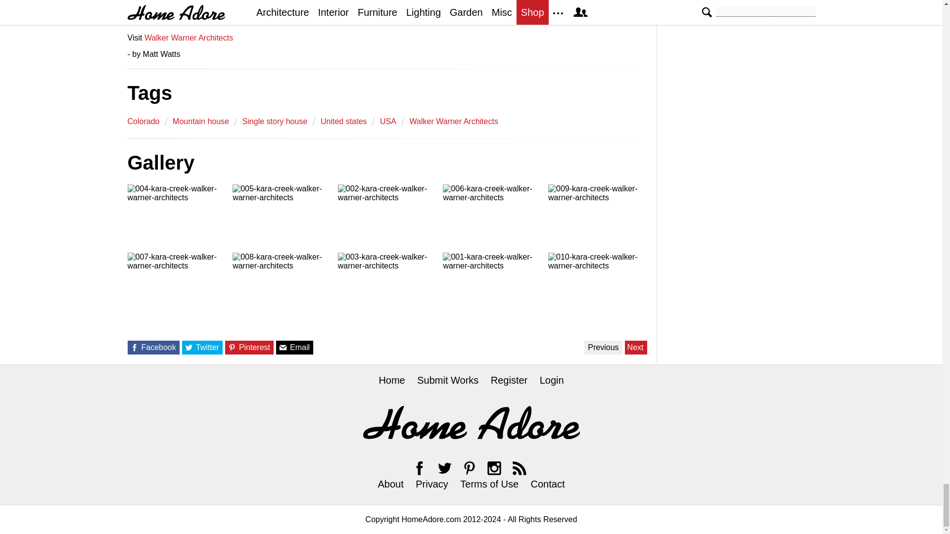  I want to click on mountain house, so click(201, 121).